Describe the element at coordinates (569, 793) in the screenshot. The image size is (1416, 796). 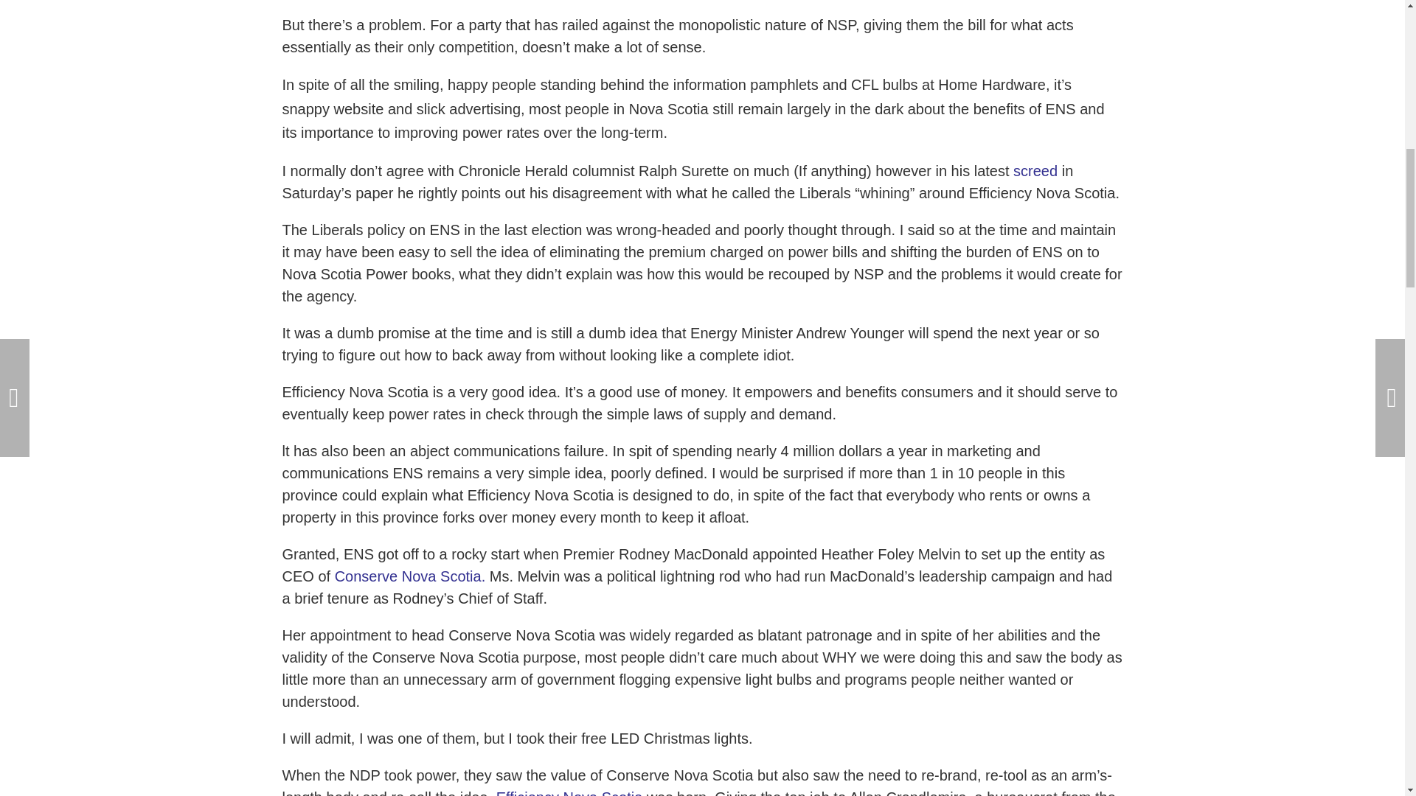
I see `Efficiency Nova Scotia` at that location.